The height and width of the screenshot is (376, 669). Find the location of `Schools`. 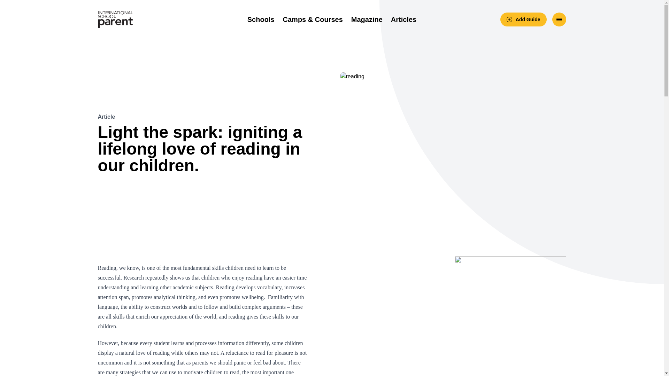

Schools is located at coordinates (261, 19).